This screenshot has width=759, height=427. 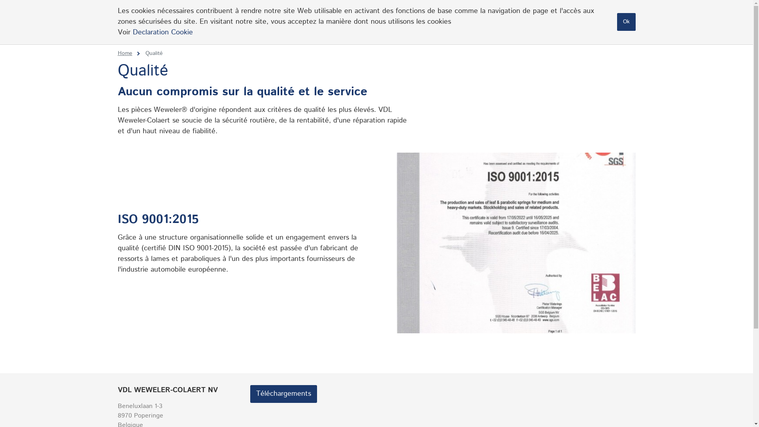 What do you see at coordinates (144, 22) in the screenshot?
I see `logo-colaert` at bounding box center [144, 22].